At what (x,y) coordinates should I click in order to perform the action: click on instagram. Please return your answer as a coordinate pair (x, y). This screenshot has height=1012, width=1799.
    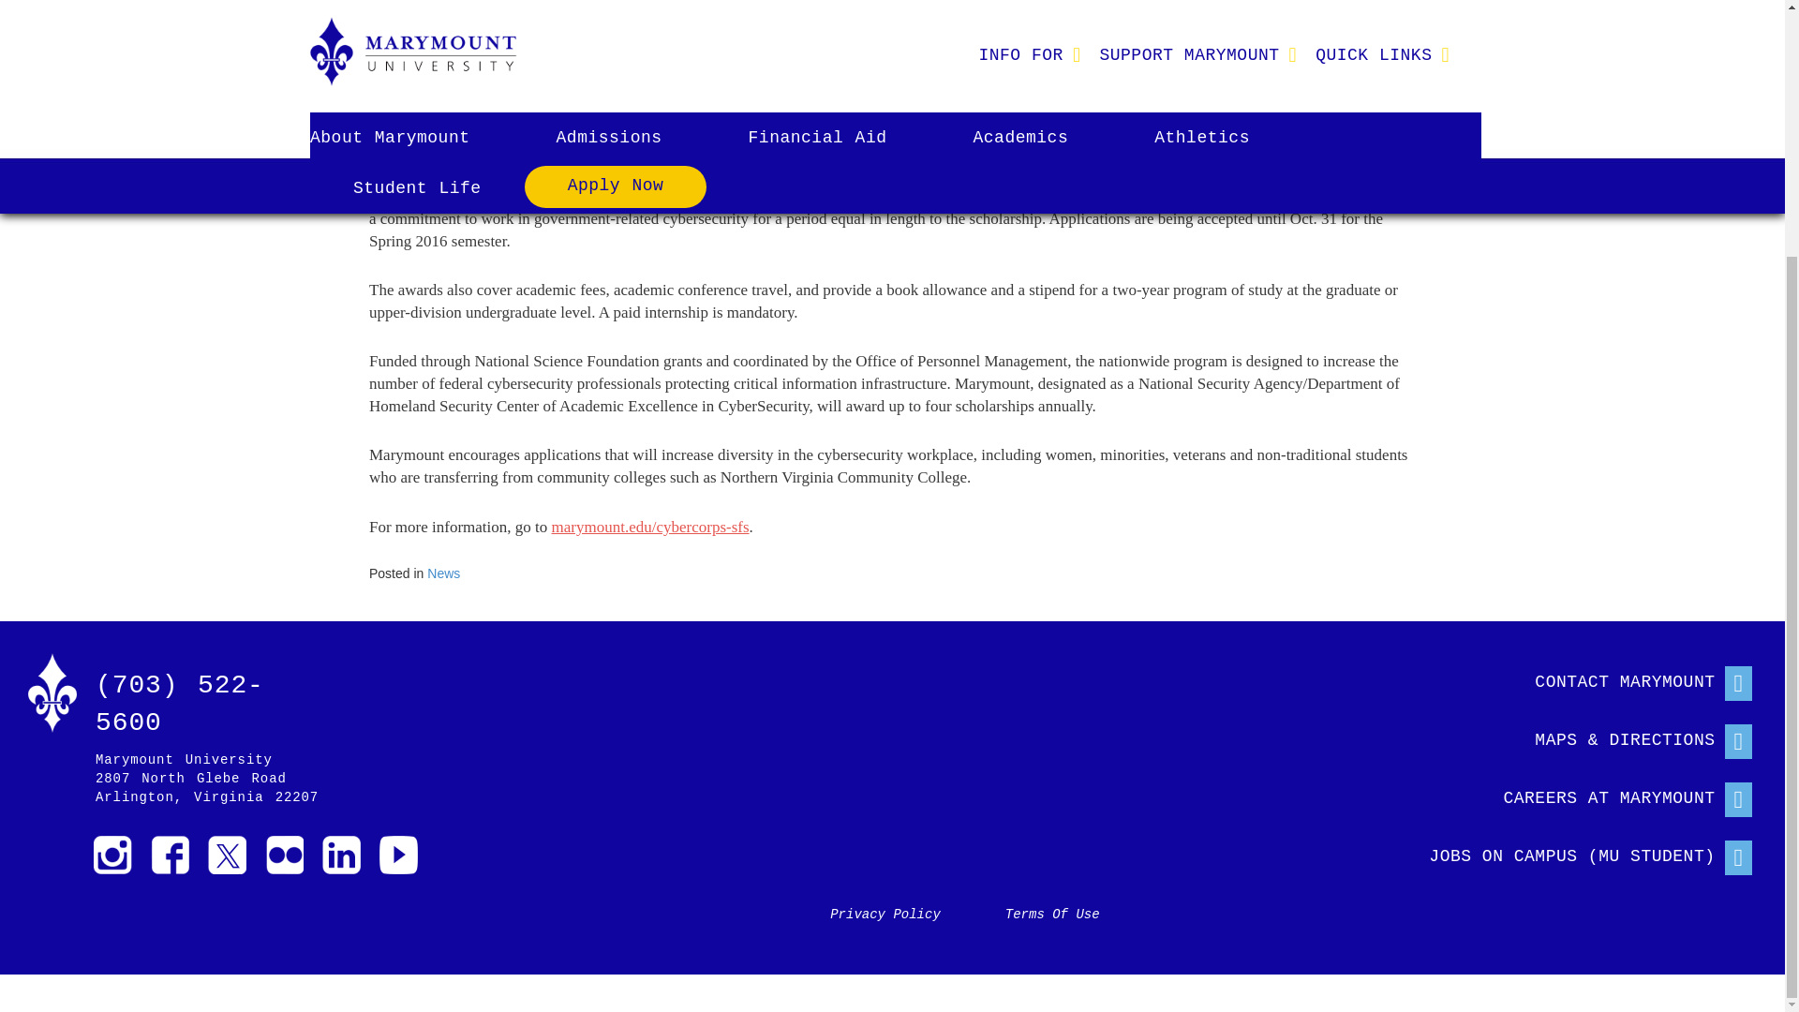
    Looking at the image, I should click on (112, 855).